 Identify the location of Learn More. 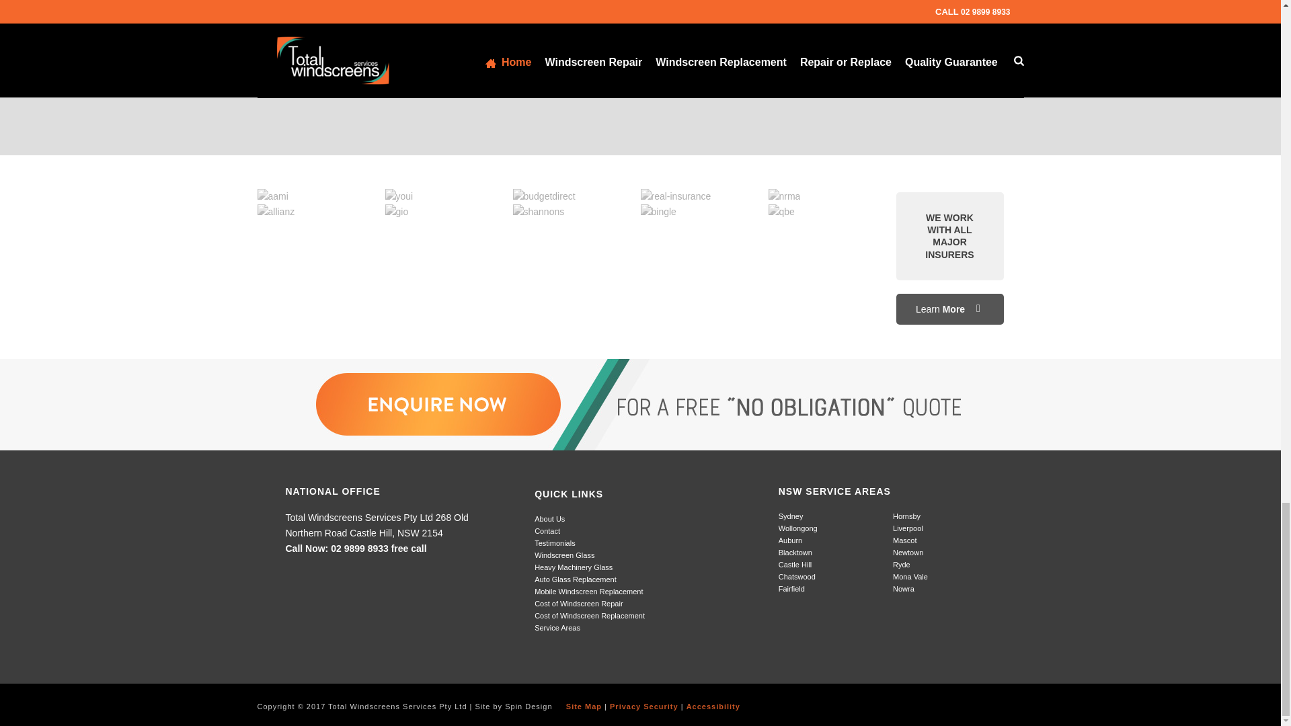
(949, 309).